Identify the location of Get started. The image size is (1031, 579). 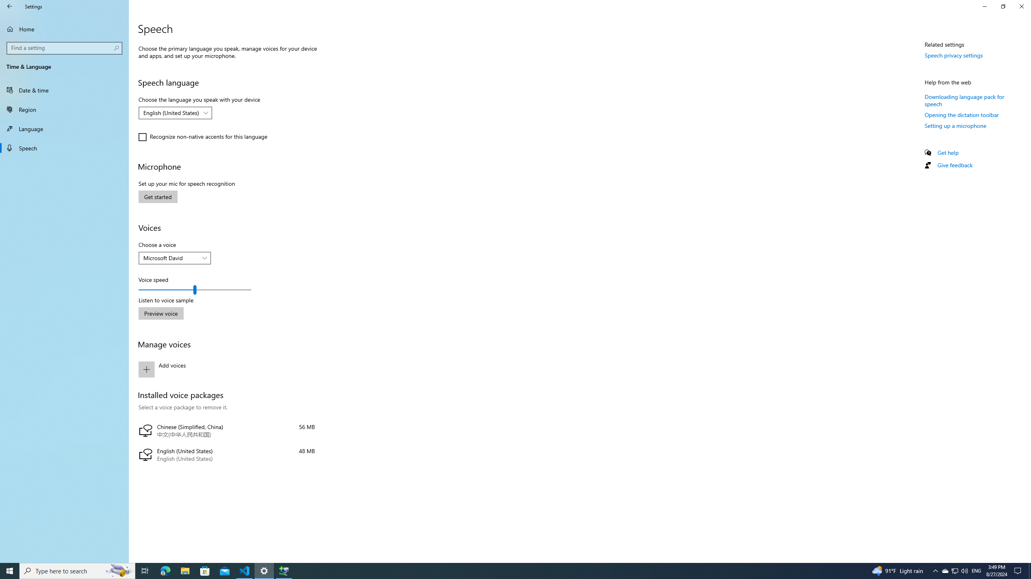
(158, 197).